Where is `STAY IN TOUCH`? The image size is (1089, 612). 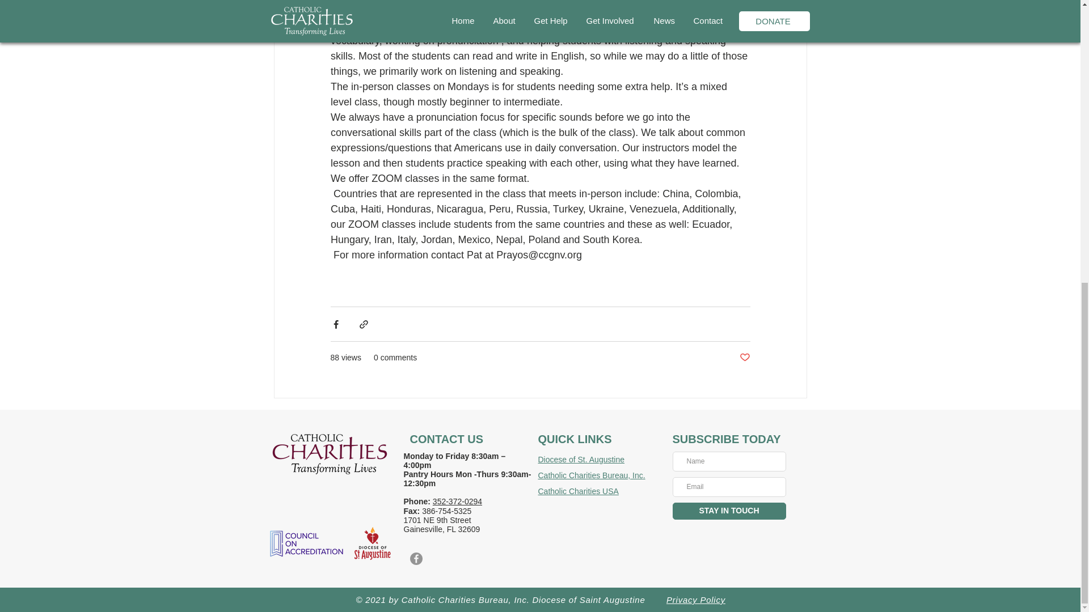
STAY IN TOUCH is located at coordinates (729, 511).